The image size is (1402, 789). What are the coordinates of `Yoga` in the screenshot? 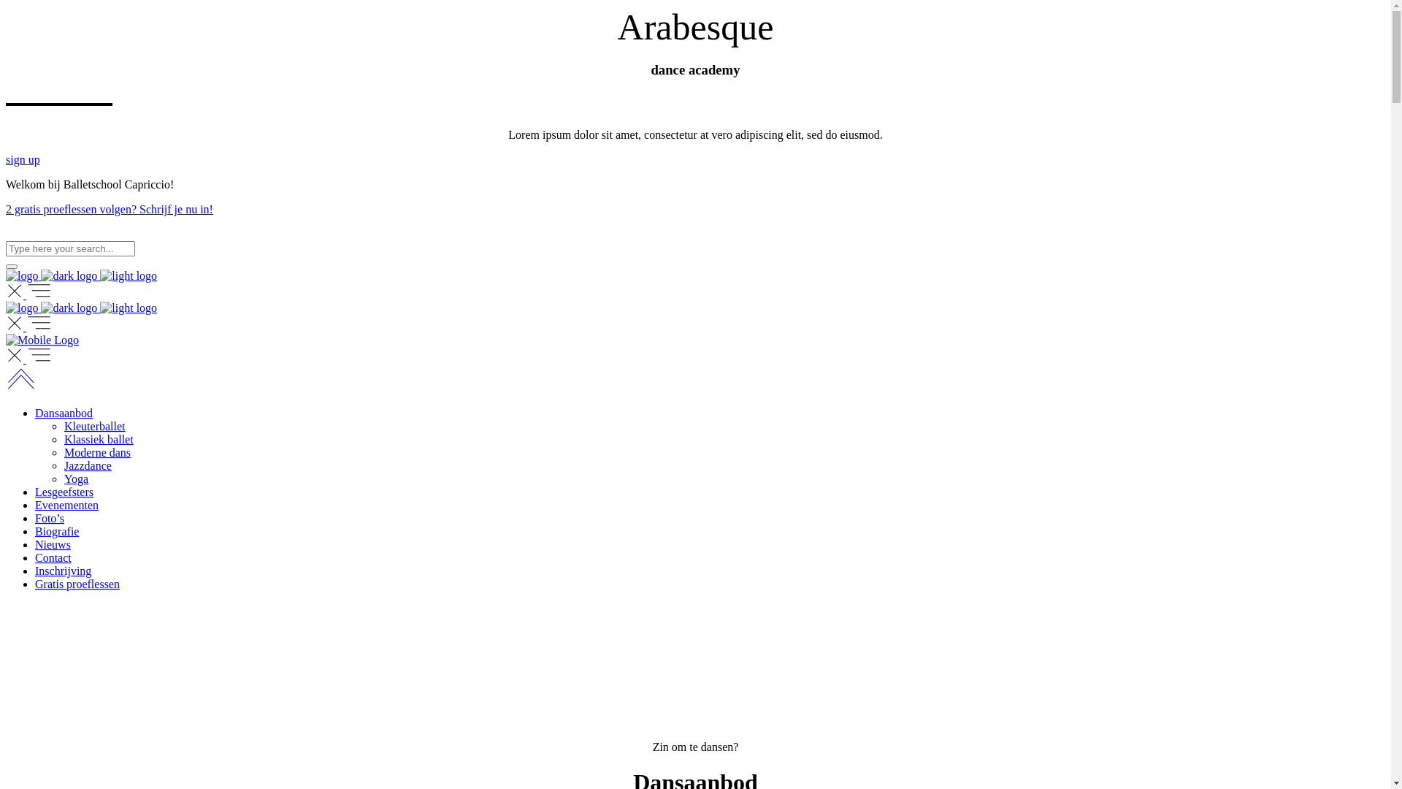 It's located at (76, 479).